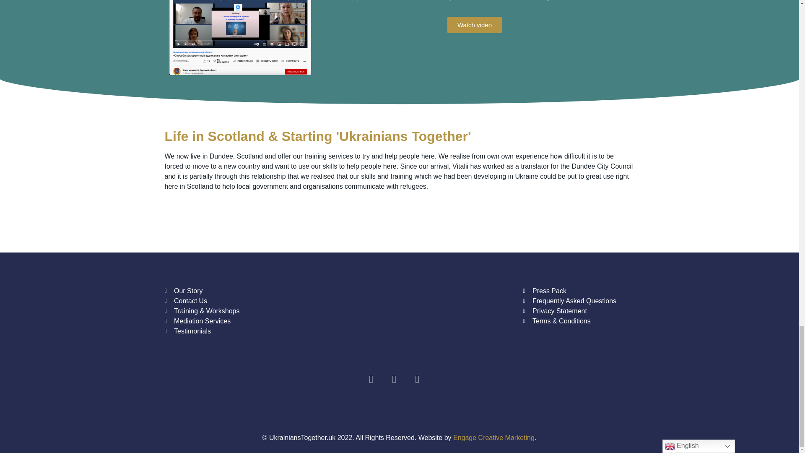 The height and width of the screenshot is (453, 805). What do you see at coordinates (475, 24) in the screenshot?
I see `Watch video` at bounding box center [475, 24].